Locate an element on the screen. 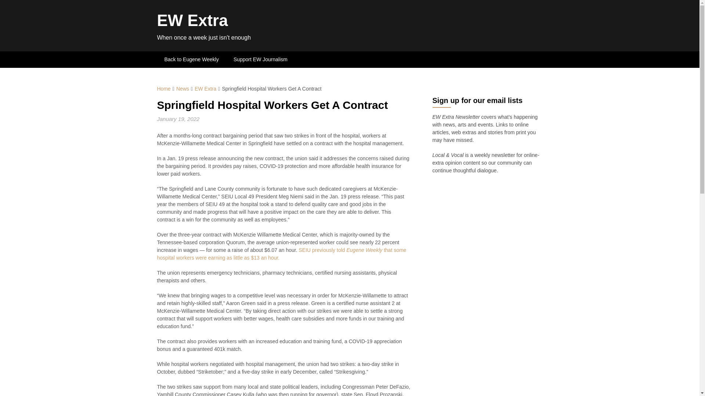  Back to Eugene Weekly is located at coordinates (192, 59).